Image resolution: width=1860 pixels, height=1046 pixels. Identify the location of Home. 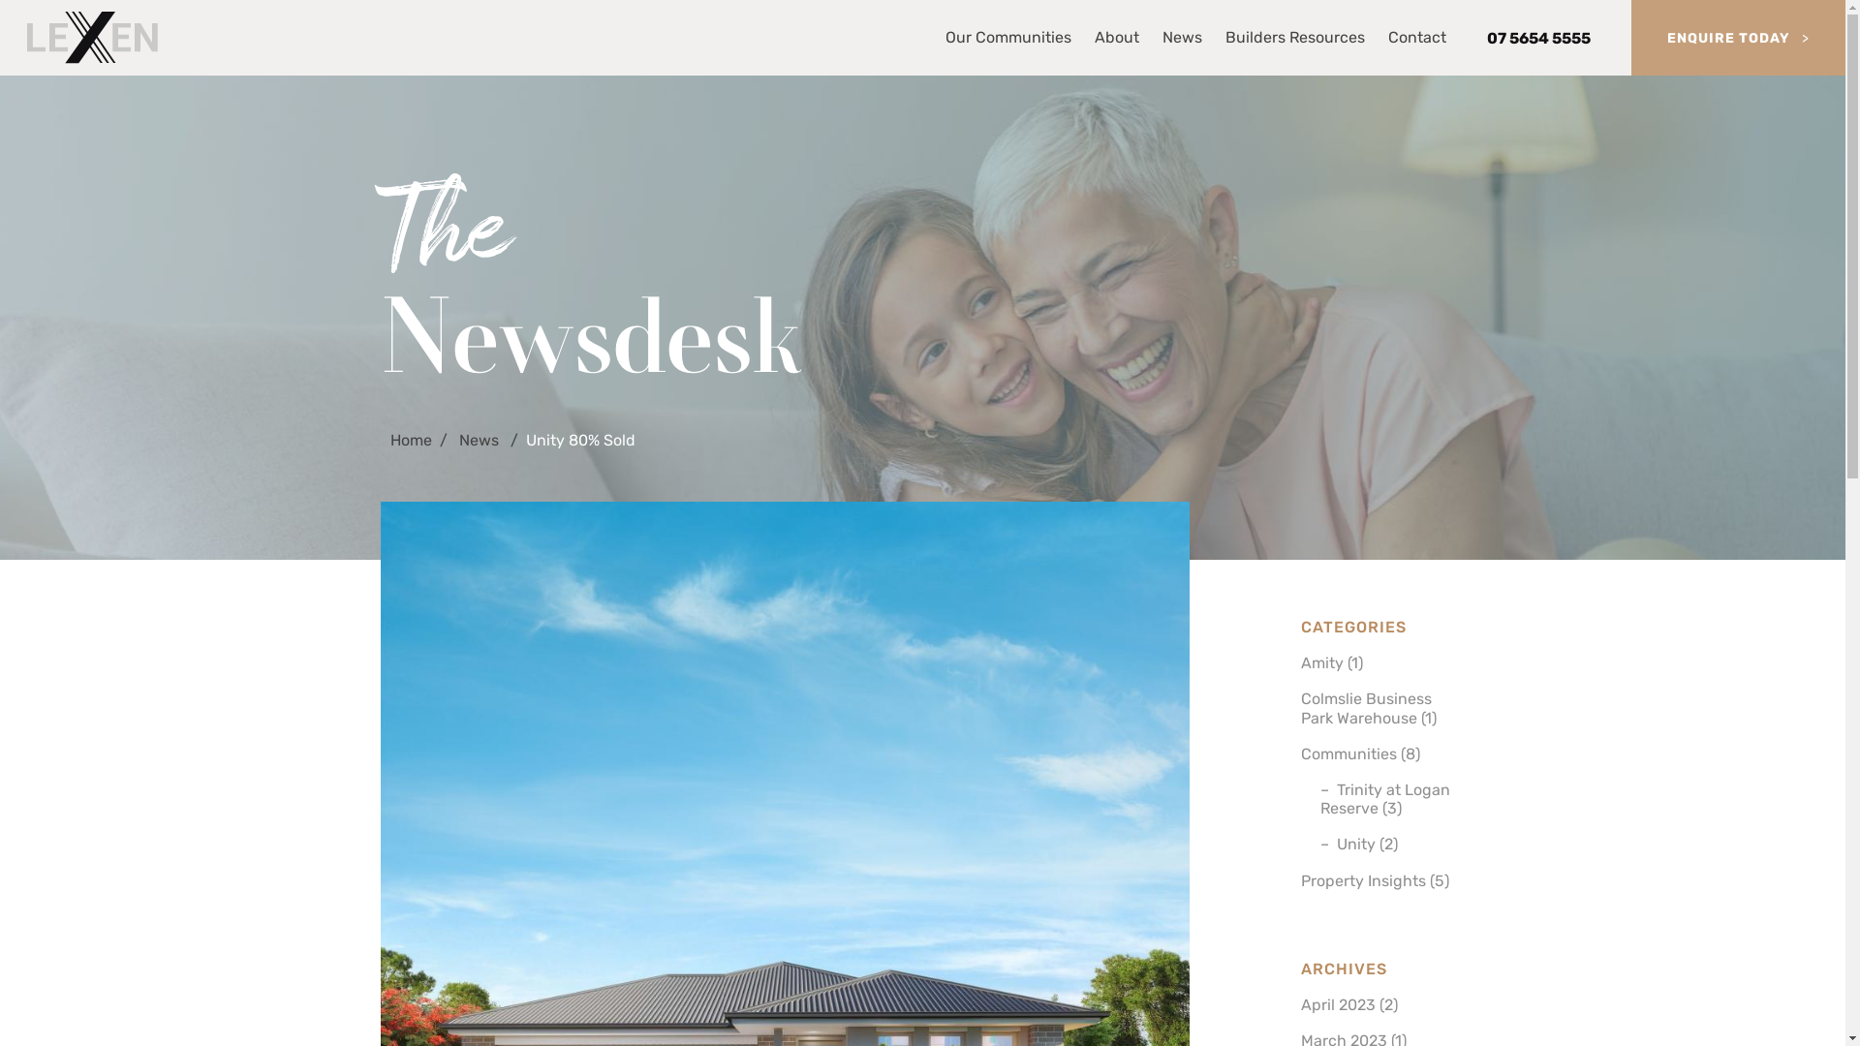
(411, 440).